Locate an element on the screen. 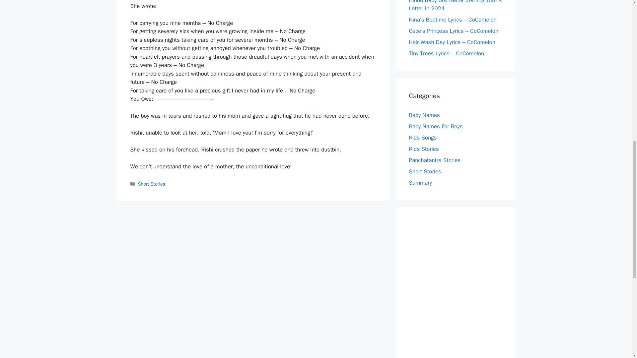  Baby Names is located at coordinates (424, 115).